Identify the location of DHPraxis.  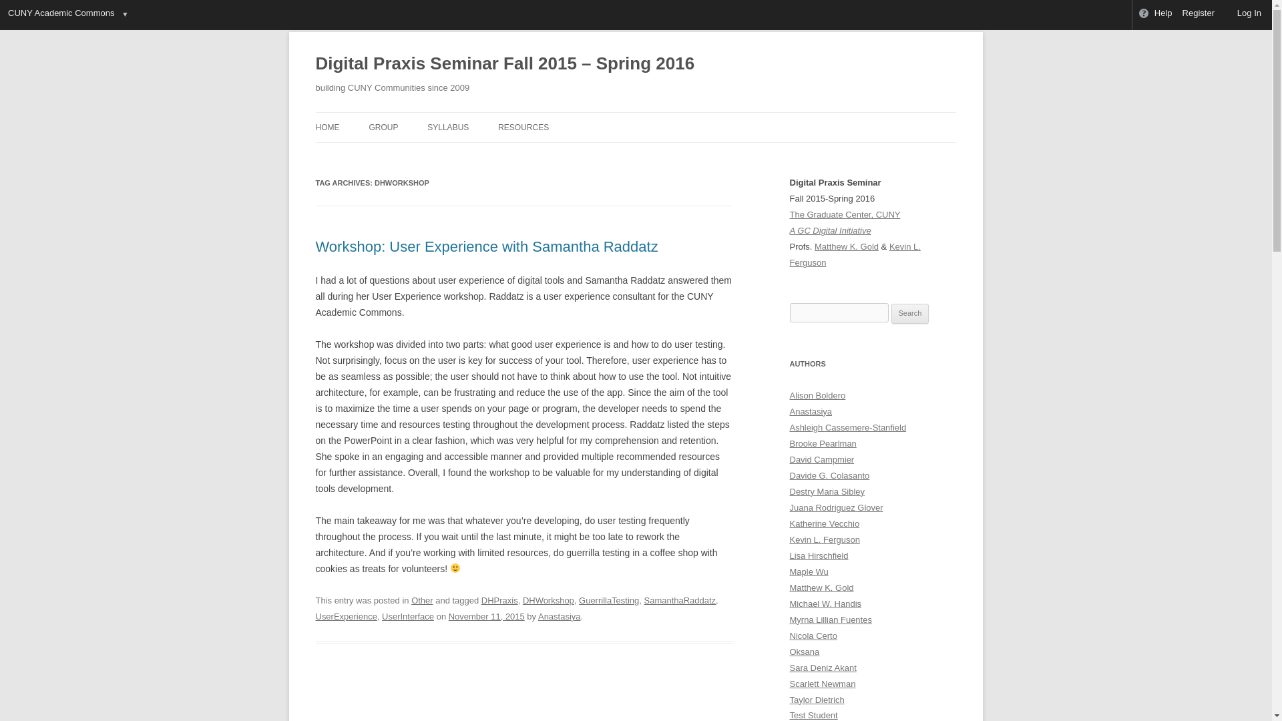
(499, 601).